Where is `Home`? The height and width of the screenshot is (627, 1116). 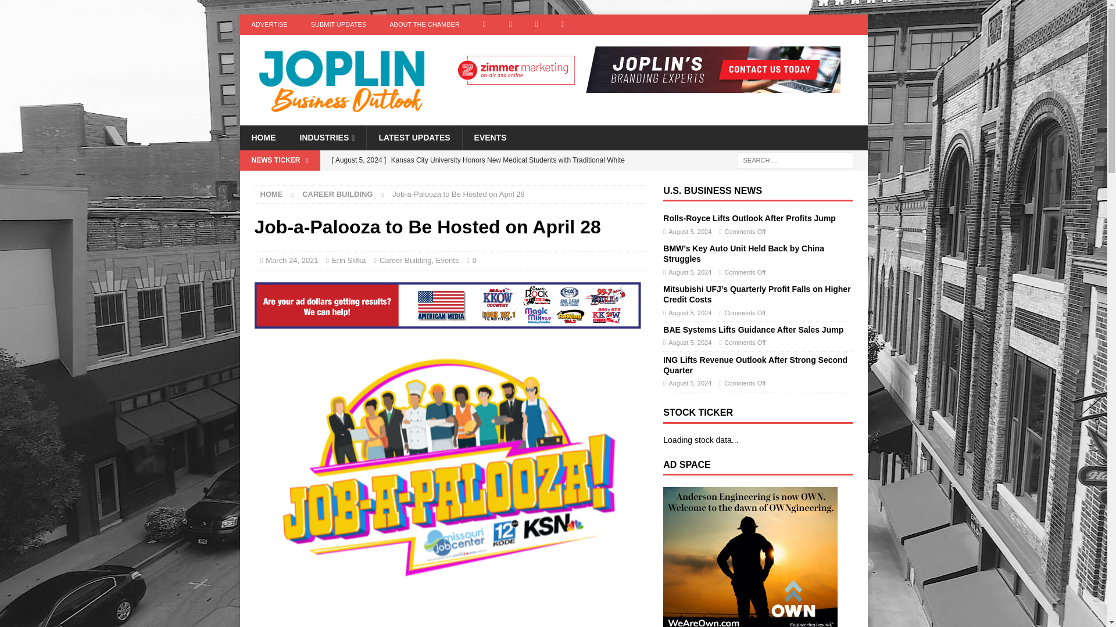
Home is located at coordinates (271, 194).